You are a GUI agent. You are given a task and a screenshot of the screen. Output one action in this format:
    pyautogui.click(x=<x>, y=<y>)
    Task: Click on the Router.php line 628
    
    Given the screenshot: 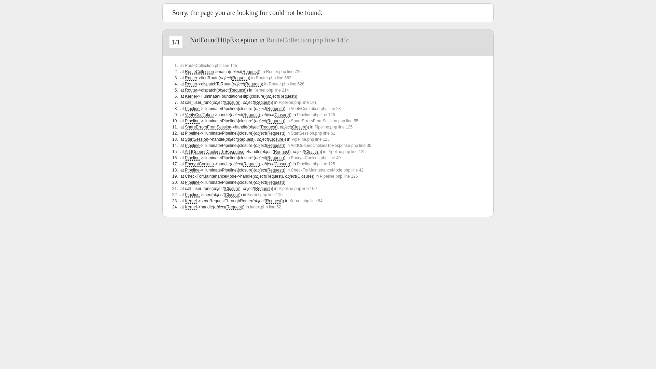 What is the action you would take?
    pyautogui.click(x=286, y=84)
    